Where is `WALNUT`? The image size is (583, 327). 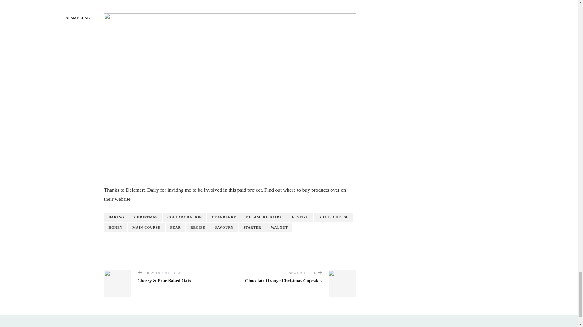 WALNUT is located at coordinates (279, 227).